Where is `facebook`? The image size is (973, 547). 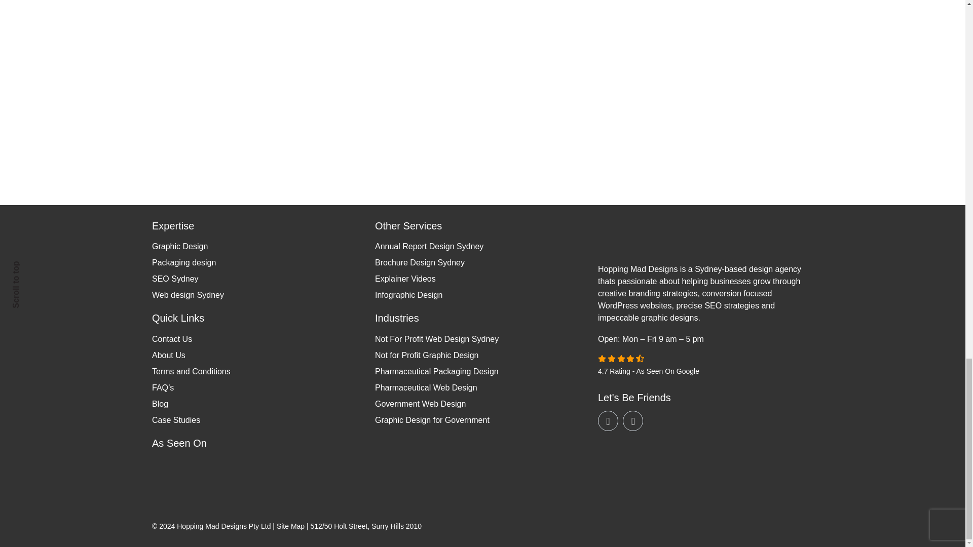 facebook is located at coordinates (632, 420).